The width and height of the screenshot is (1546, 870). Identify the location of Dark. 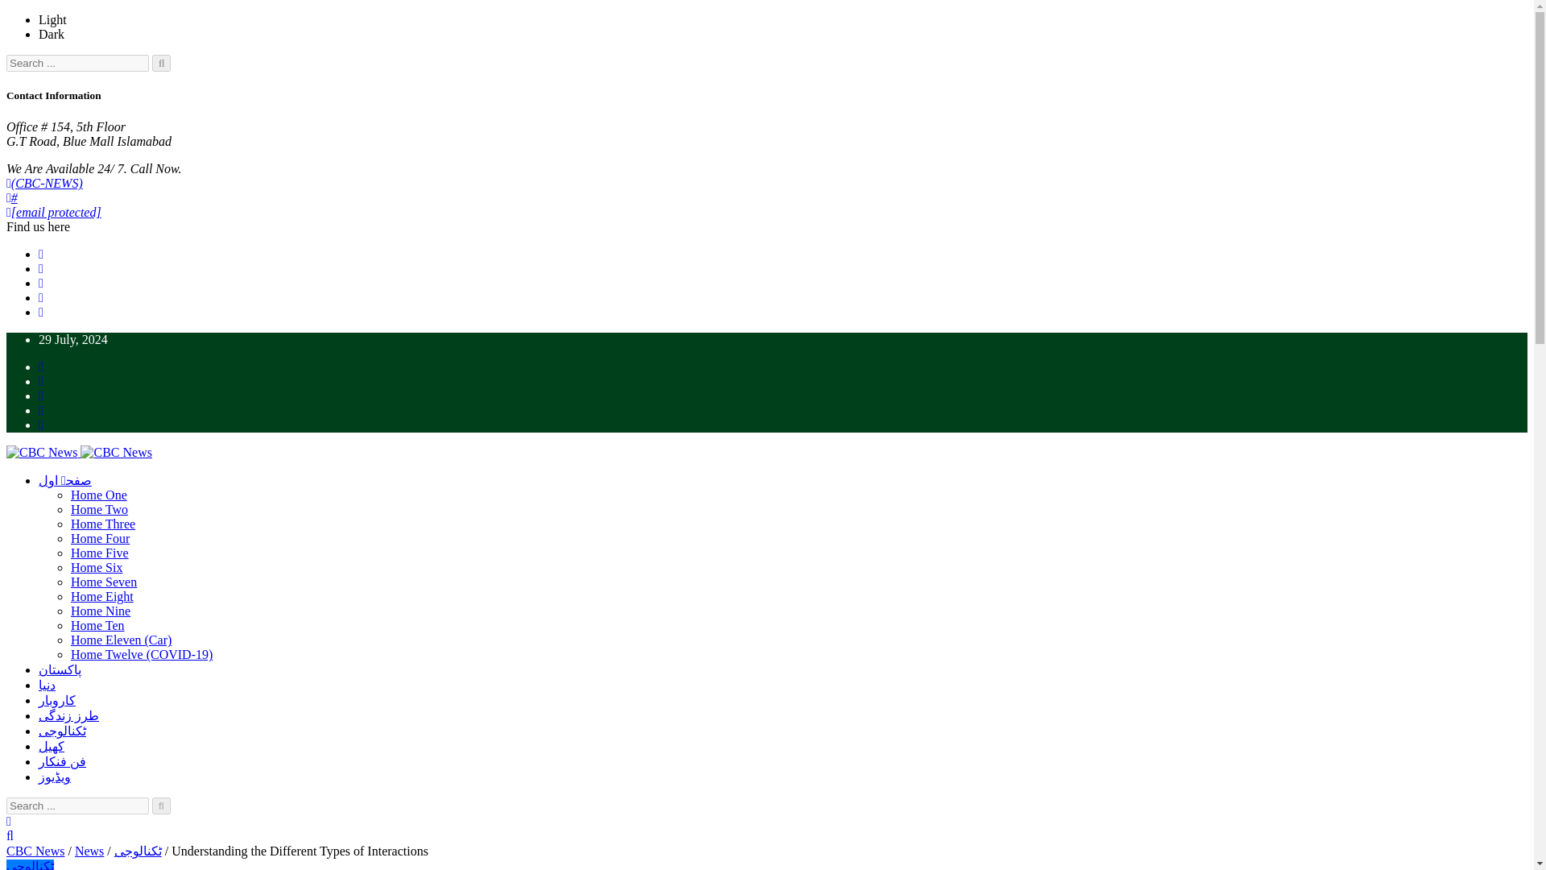
(52, 34).